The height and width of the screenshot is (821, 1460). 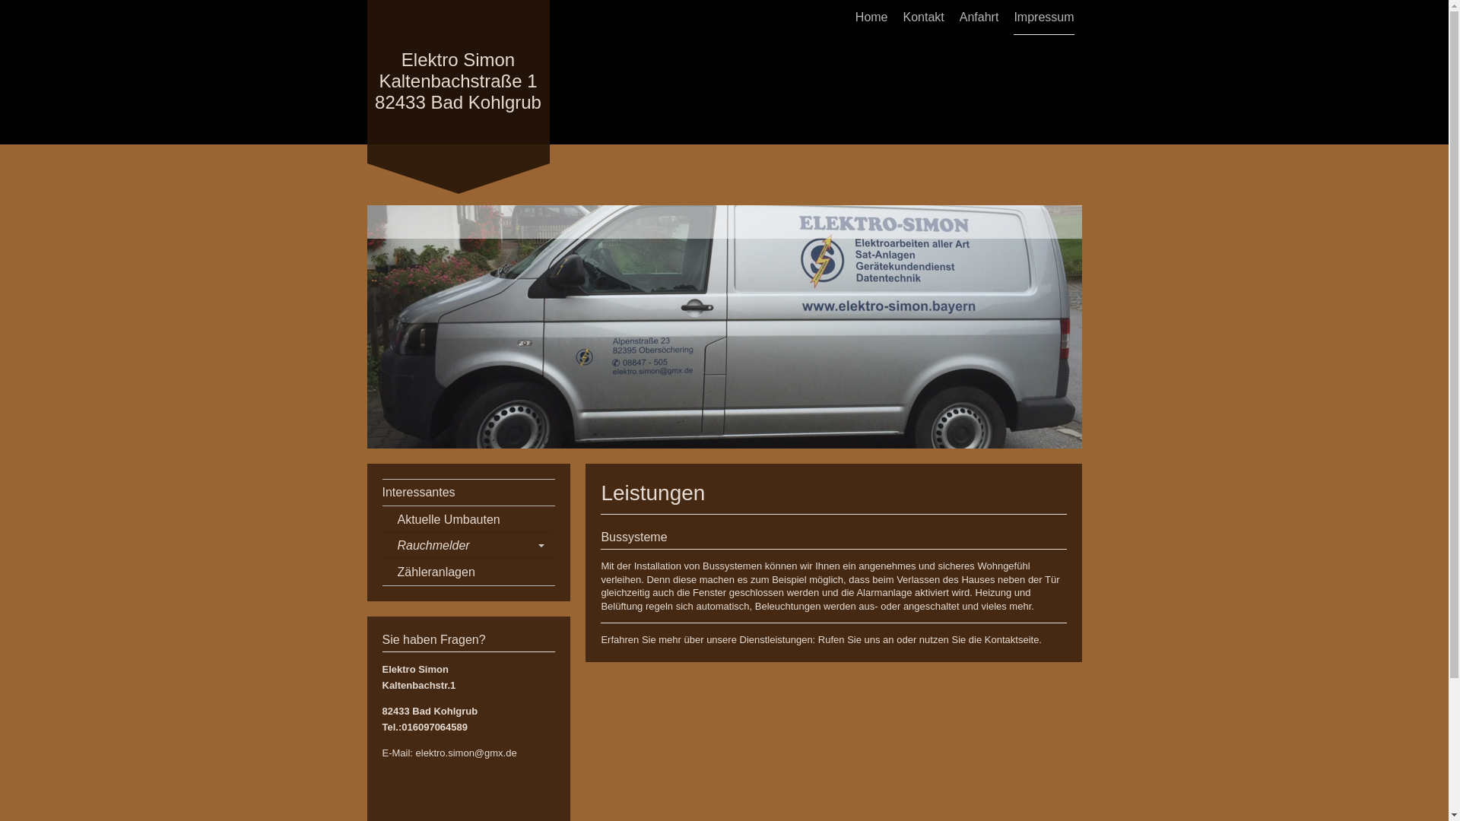 What do you see at coordinates (468, 546) in the screenshot?
I see `Rauchmelder` at bounding box center [468, 546].